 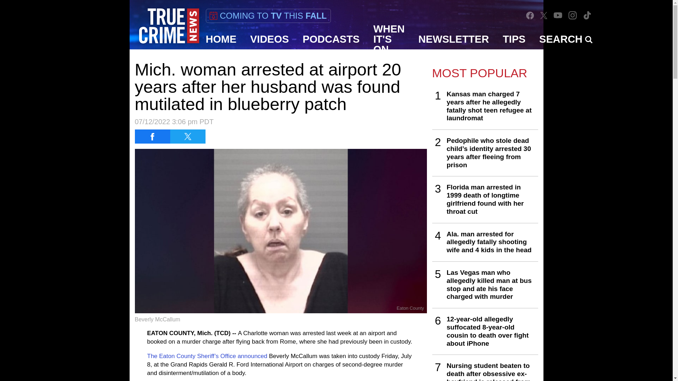 I want to click on COMING TO TV THIS FALL, so click(x=268, y=16).